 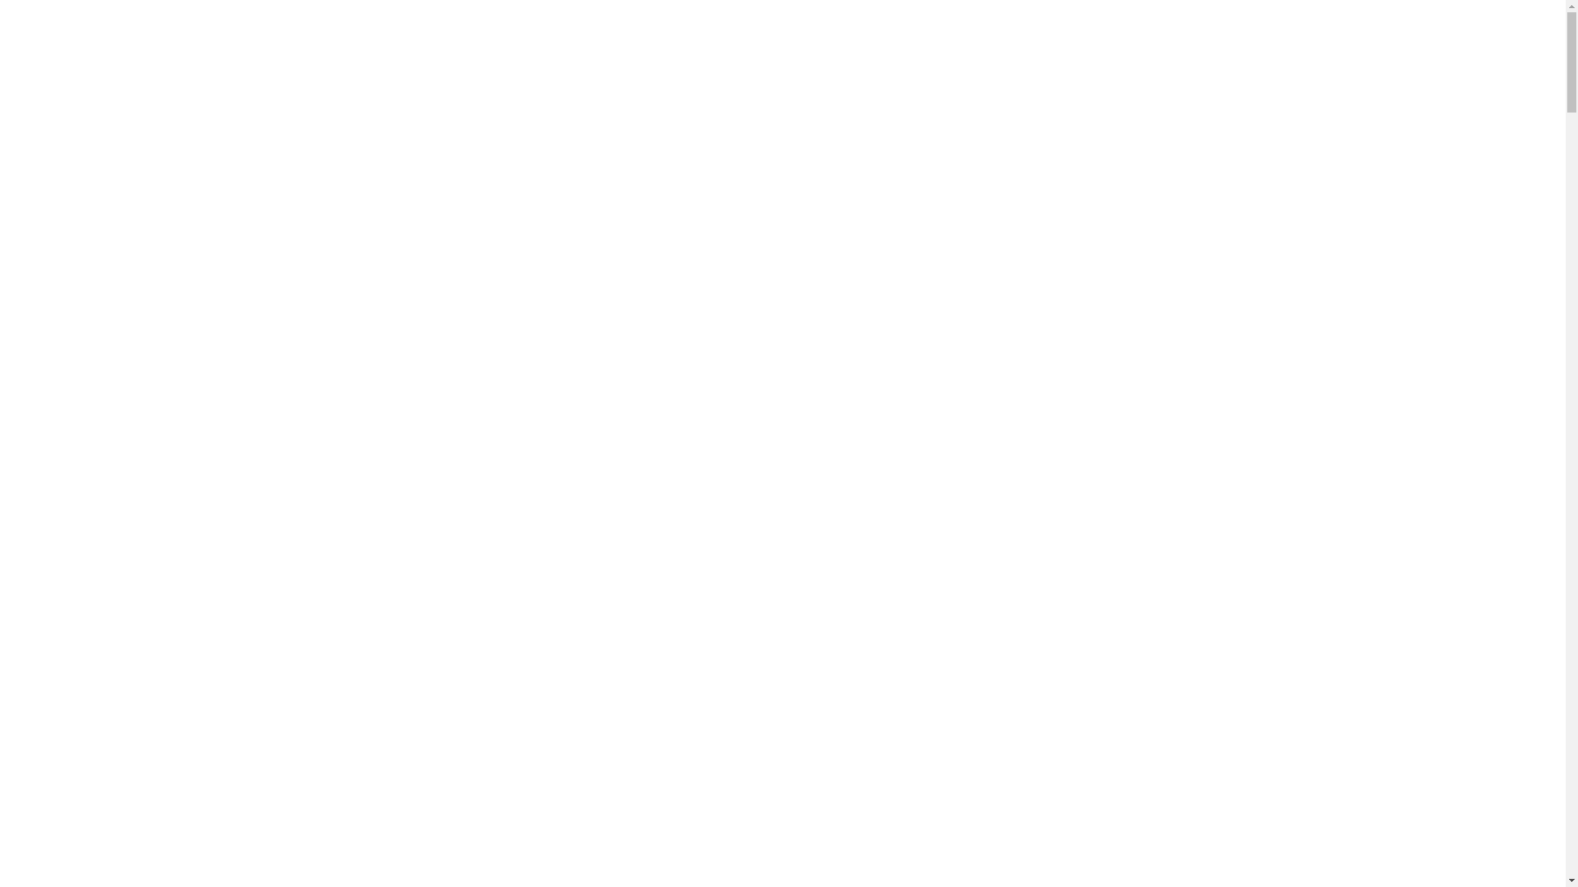 I want to click on DIRECTOR, so click(x=376, y=24).